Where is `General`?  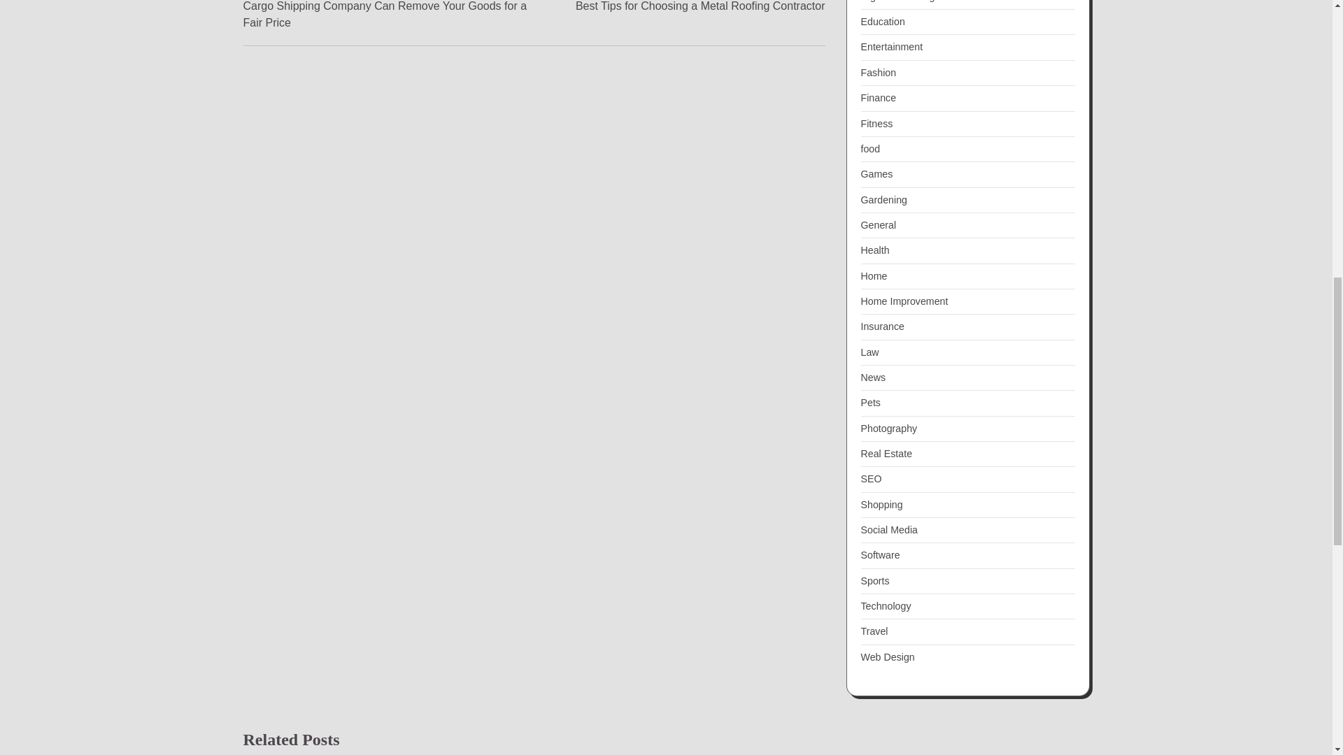 General is located at coordinates (878, 225).